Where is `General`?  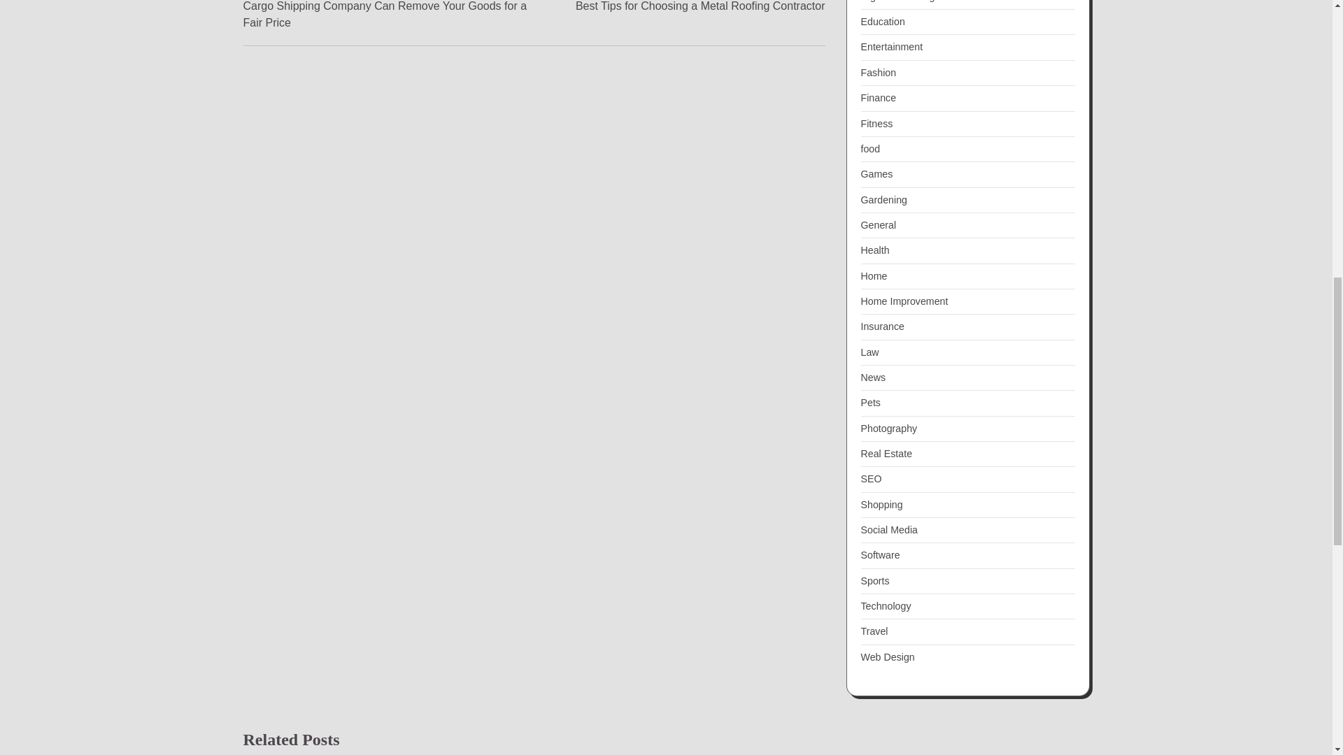 General is located at coordinates (878, 225).